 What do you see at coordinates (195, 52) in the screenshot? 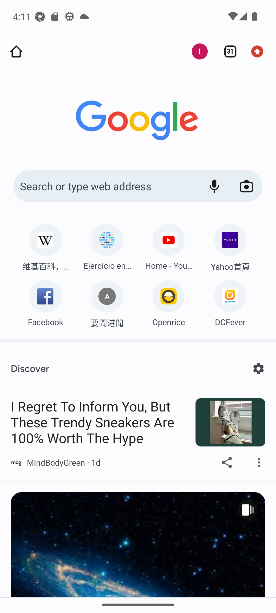
I see `Manage account` at bounding box center [195, 52].